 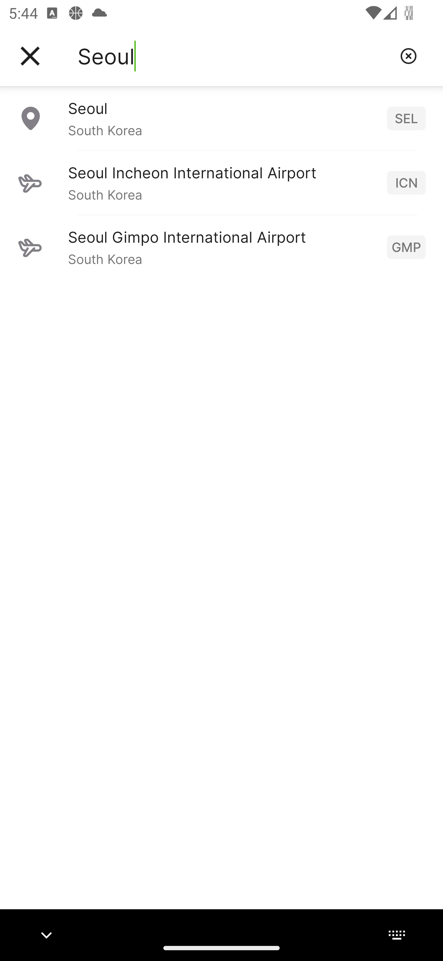 I want to click on Seoul South Korea SEL, so click(x=221, y=118).